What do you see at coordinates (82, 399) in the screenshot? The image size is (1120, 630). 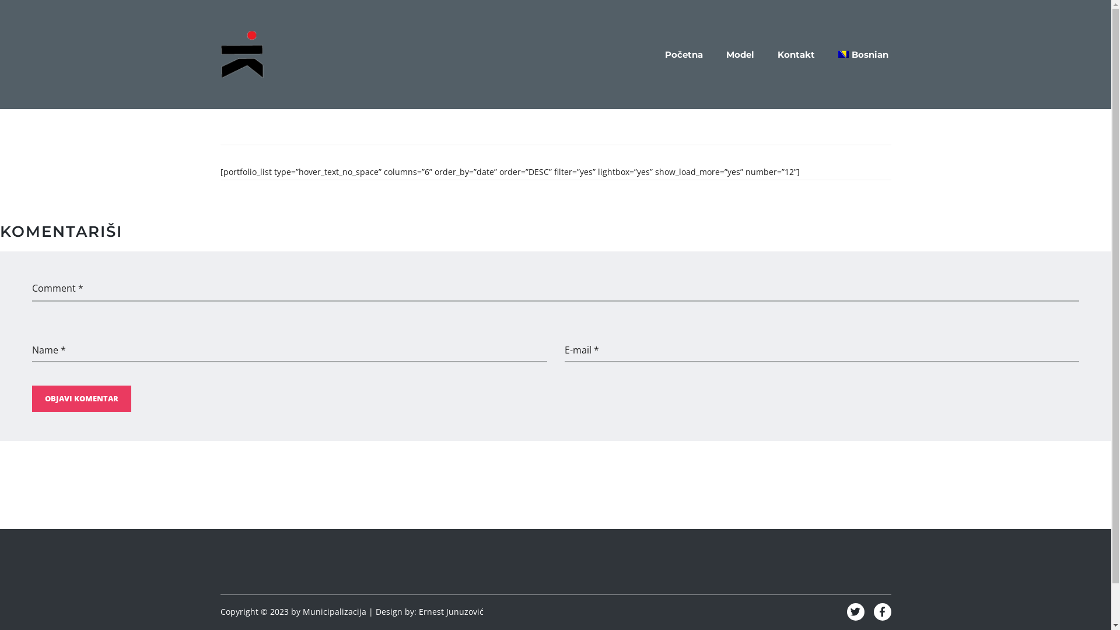 I see `OBJAVI KOMENTAR` at bounding box center [82, 399].